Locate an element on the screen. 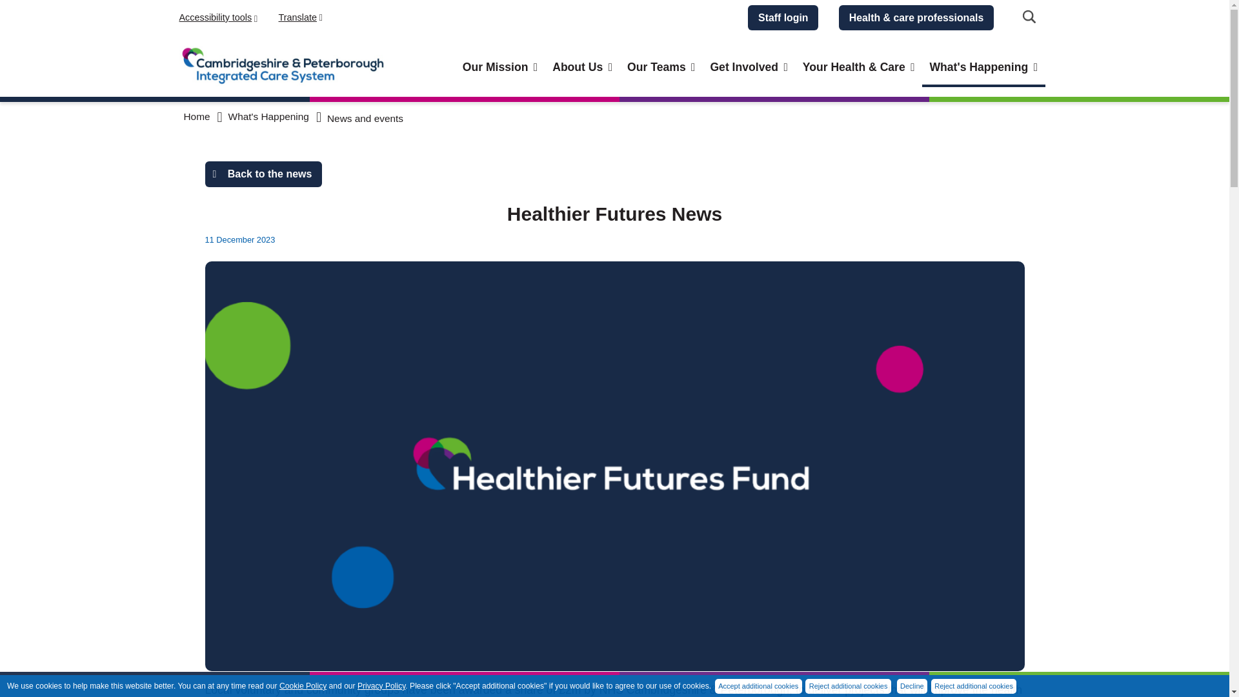 This screenshot has width=1239, height=697. For professionals is located at coordinates (916, 17).